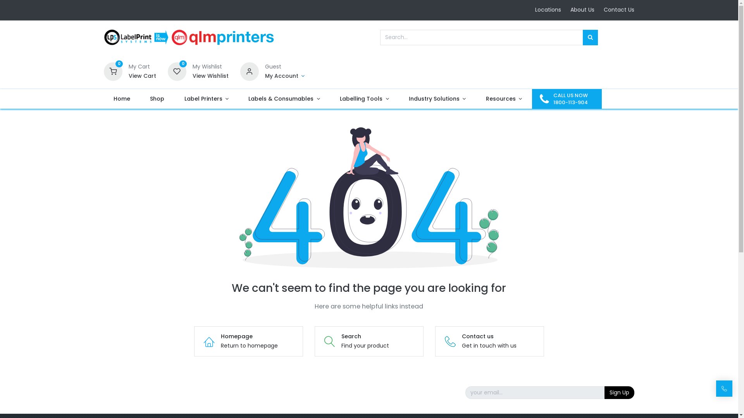 The height and width of the screenshot is (418, 744). What do you see at coordinates (249, 341) in the screenshot?
I see `Homepage
Return to homepage` at bounding box center [249, 341].